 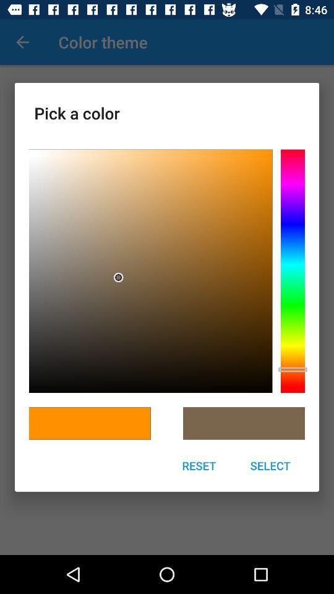 I want to click on launch icon to the right of the reset, so click(x=270, y=465).